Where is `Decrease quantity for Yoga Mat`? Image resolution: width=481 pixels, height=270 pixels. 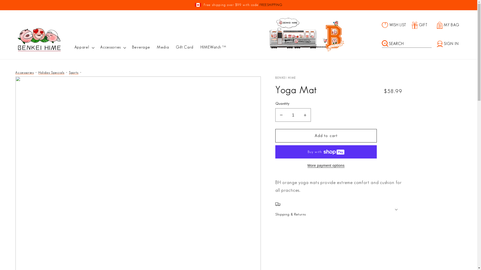
Decrease quantity for Yoga Mat is located at coordinates (281, 115).